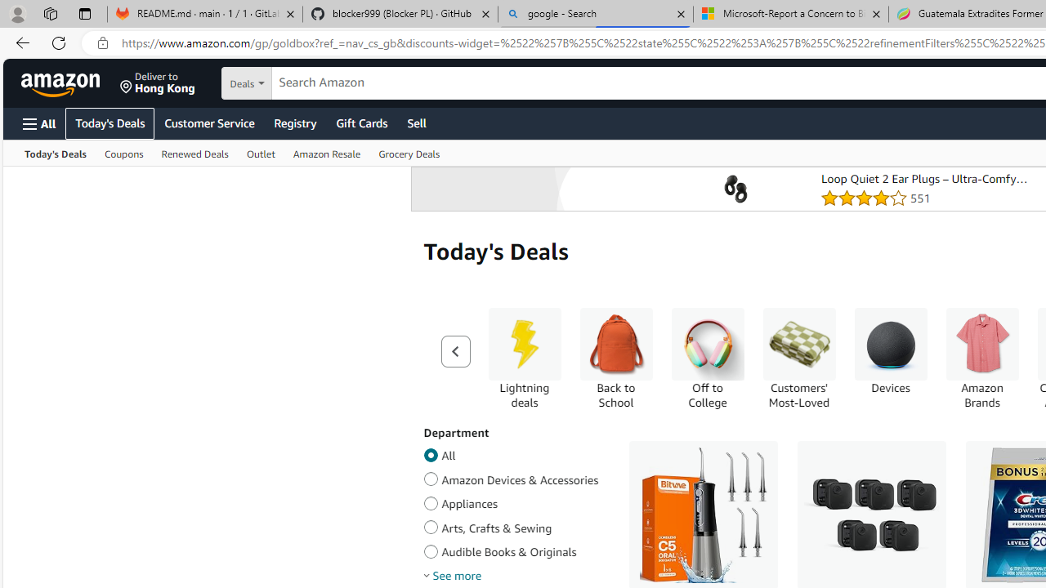  What do you see at coordinates (525, 344) in the screenshot?
I see `Lightning deals` at bounding box center [525, 344].